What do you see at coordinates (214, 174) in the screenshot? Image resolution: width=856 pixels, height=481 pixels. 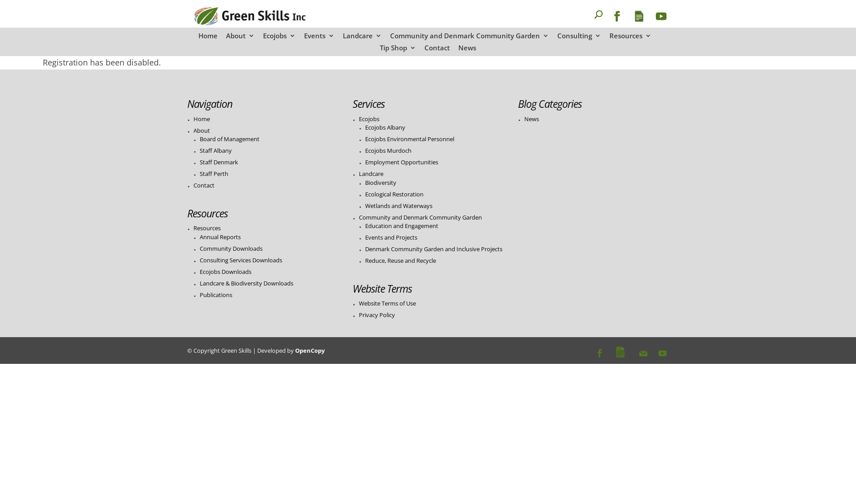 I see `Staff Perth` at bounding box center [214, 174].